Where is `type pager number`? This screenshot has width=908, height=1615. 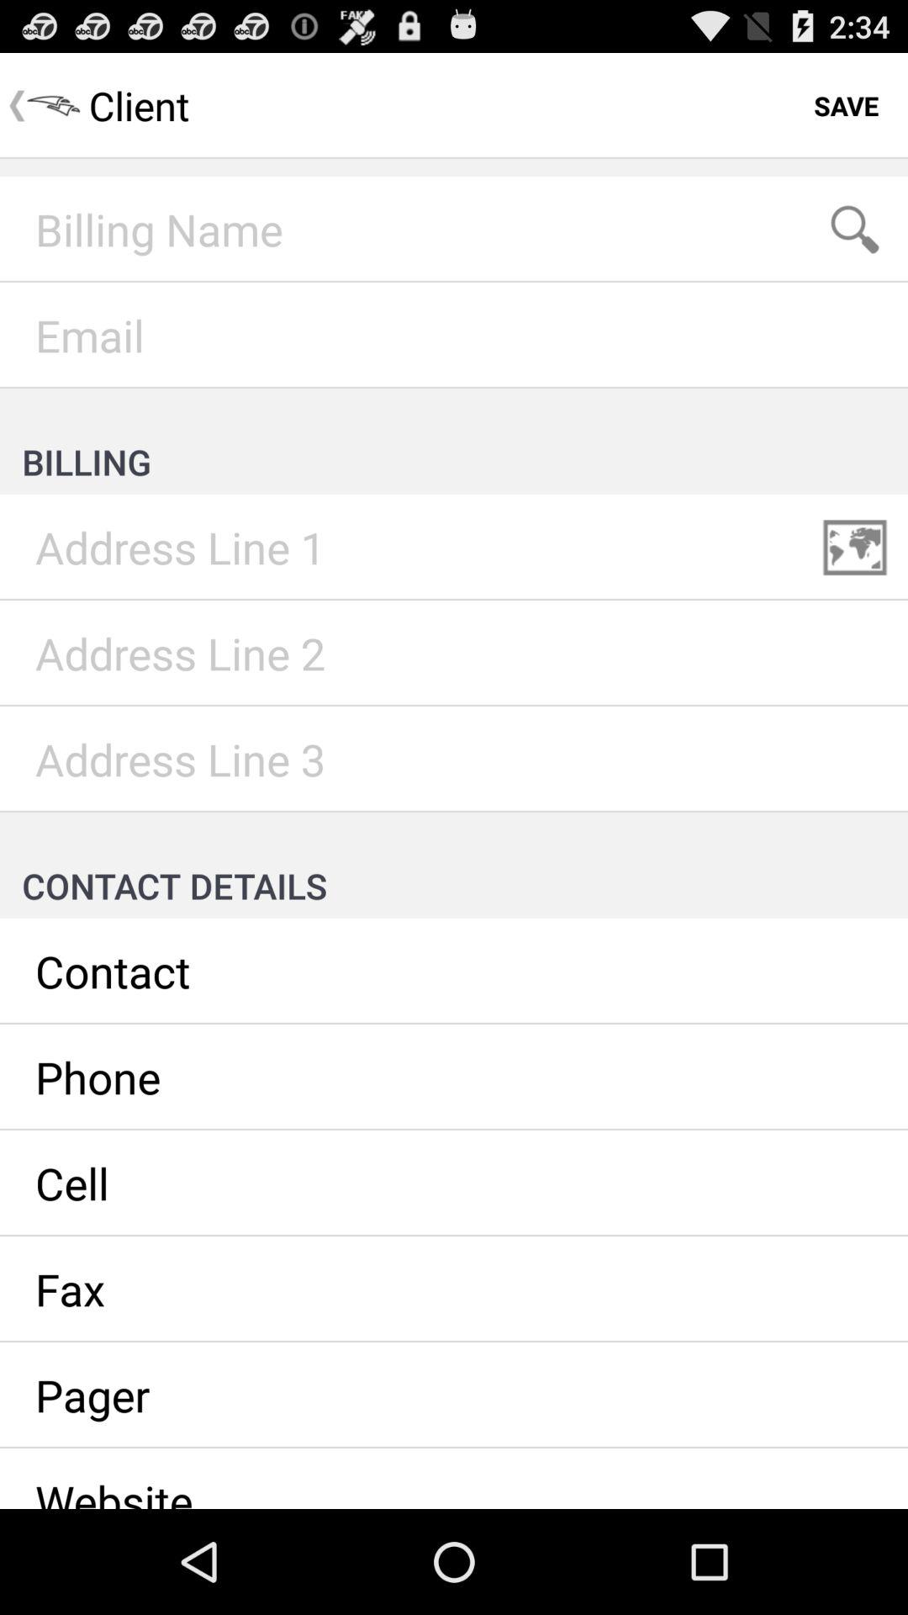
type pager number is located at coordinates (454, 1395).